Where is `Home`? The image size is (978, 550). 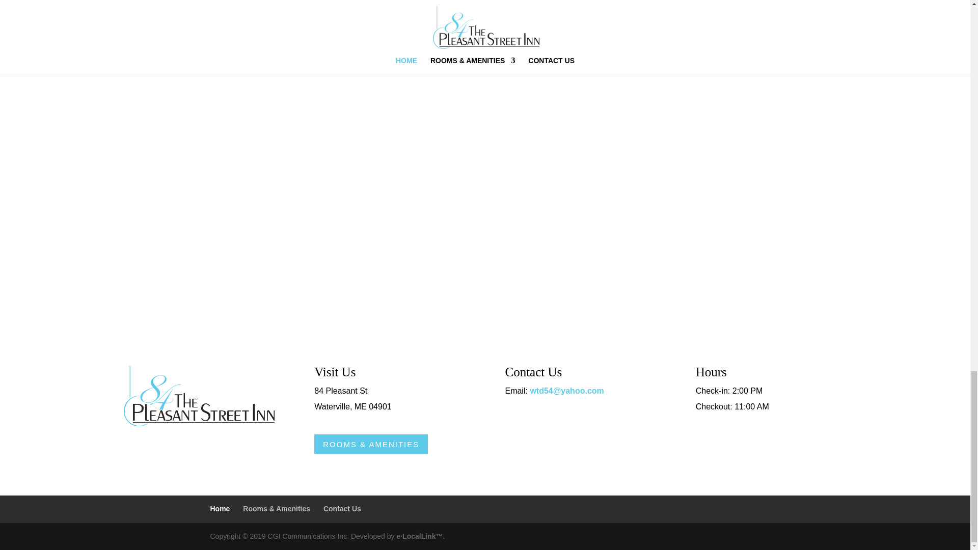
Home is located at coordinates (220, 508).